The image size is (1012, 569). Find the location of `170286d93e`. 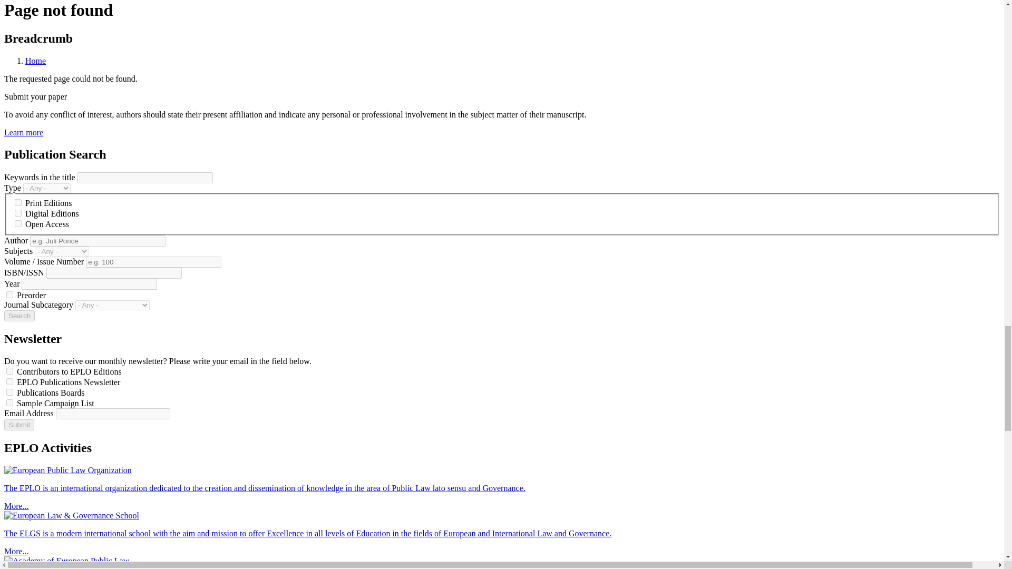

170286d93e is located at coordinates (9, 371).